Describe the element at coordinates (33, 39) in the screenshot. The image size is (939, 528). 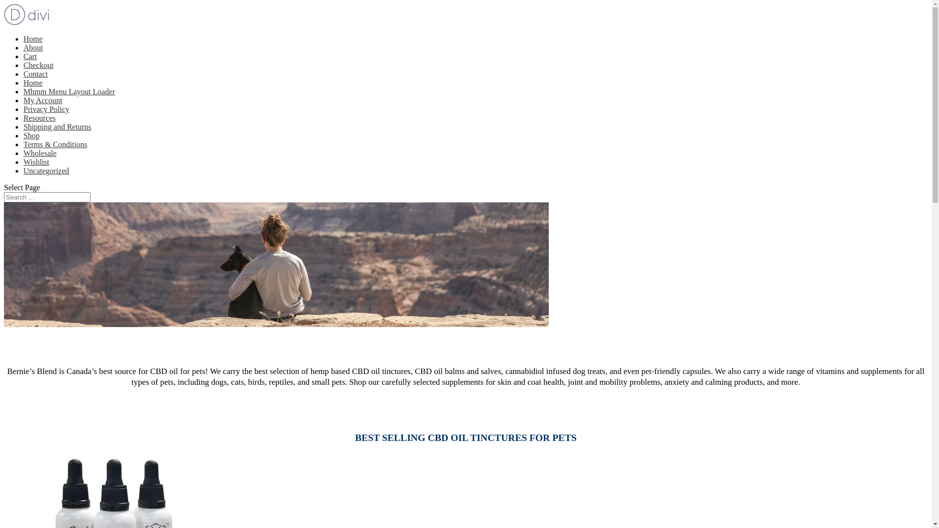
I see `Home` at that location.